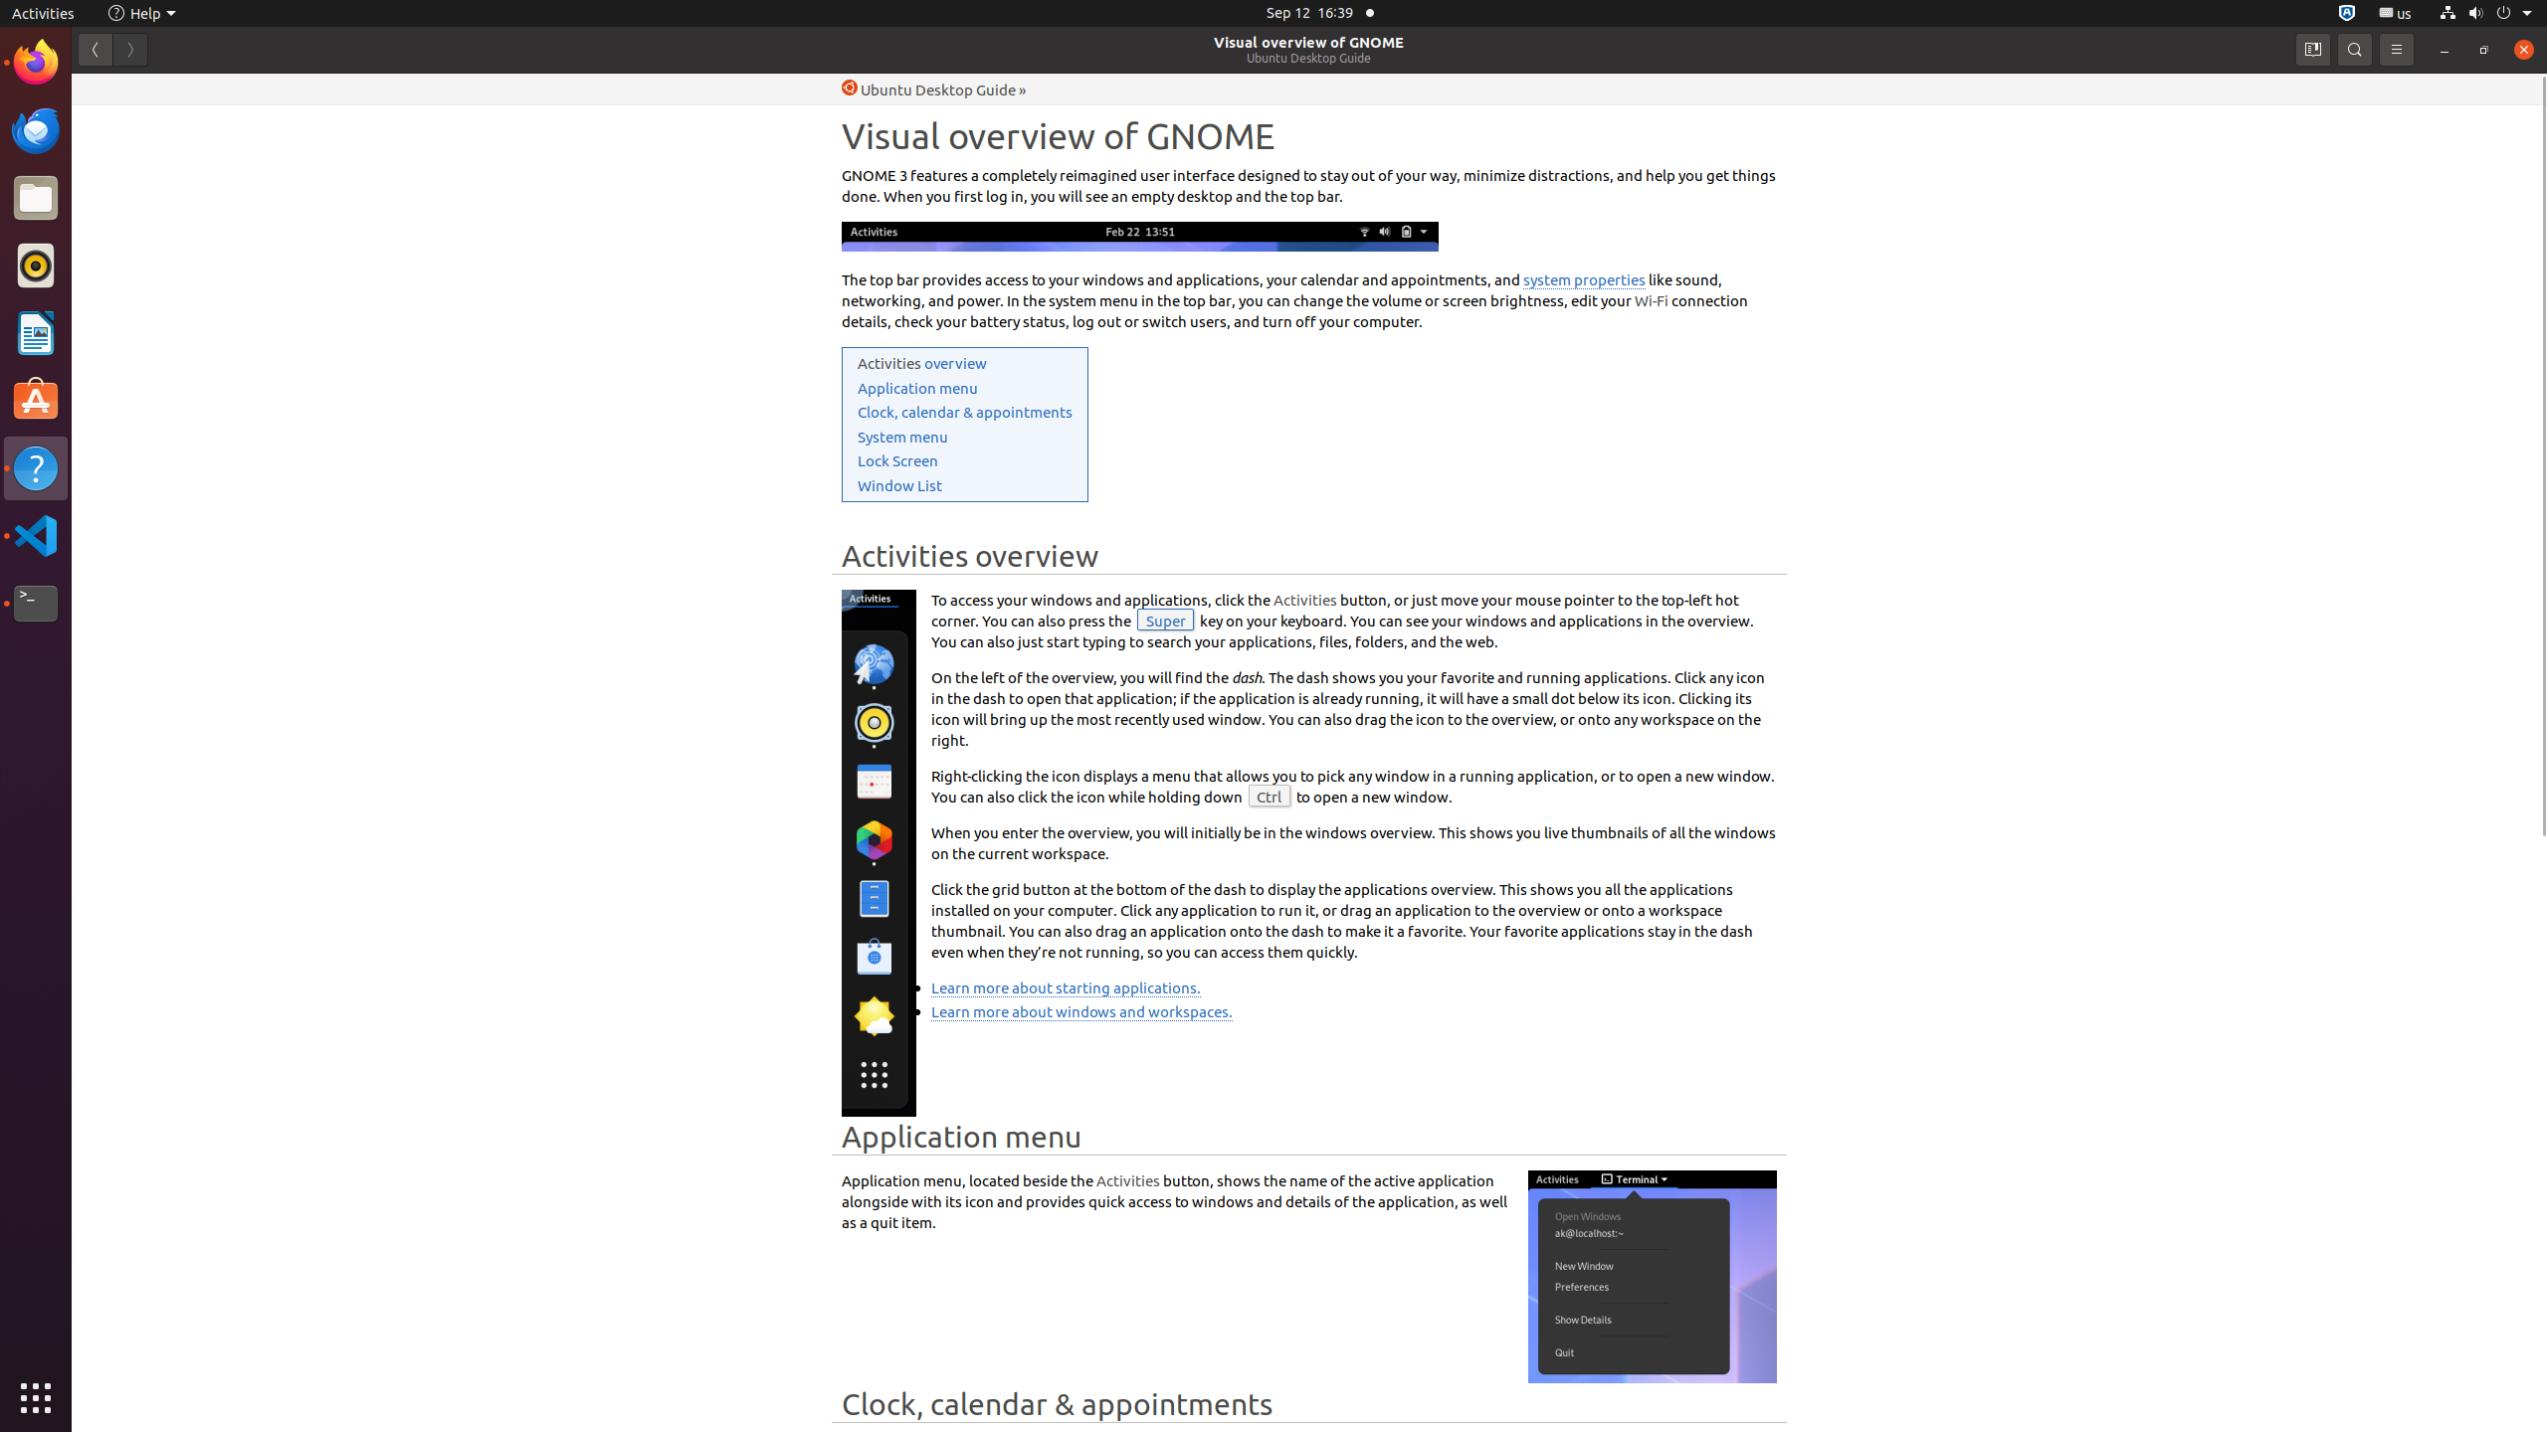 The height and width of the screenshot is (1432, 2547). What do you see at coordinates (1309, 42) in the screenshot?
I see `Visual overview of GNOME` at bounding box center [1309, 42].